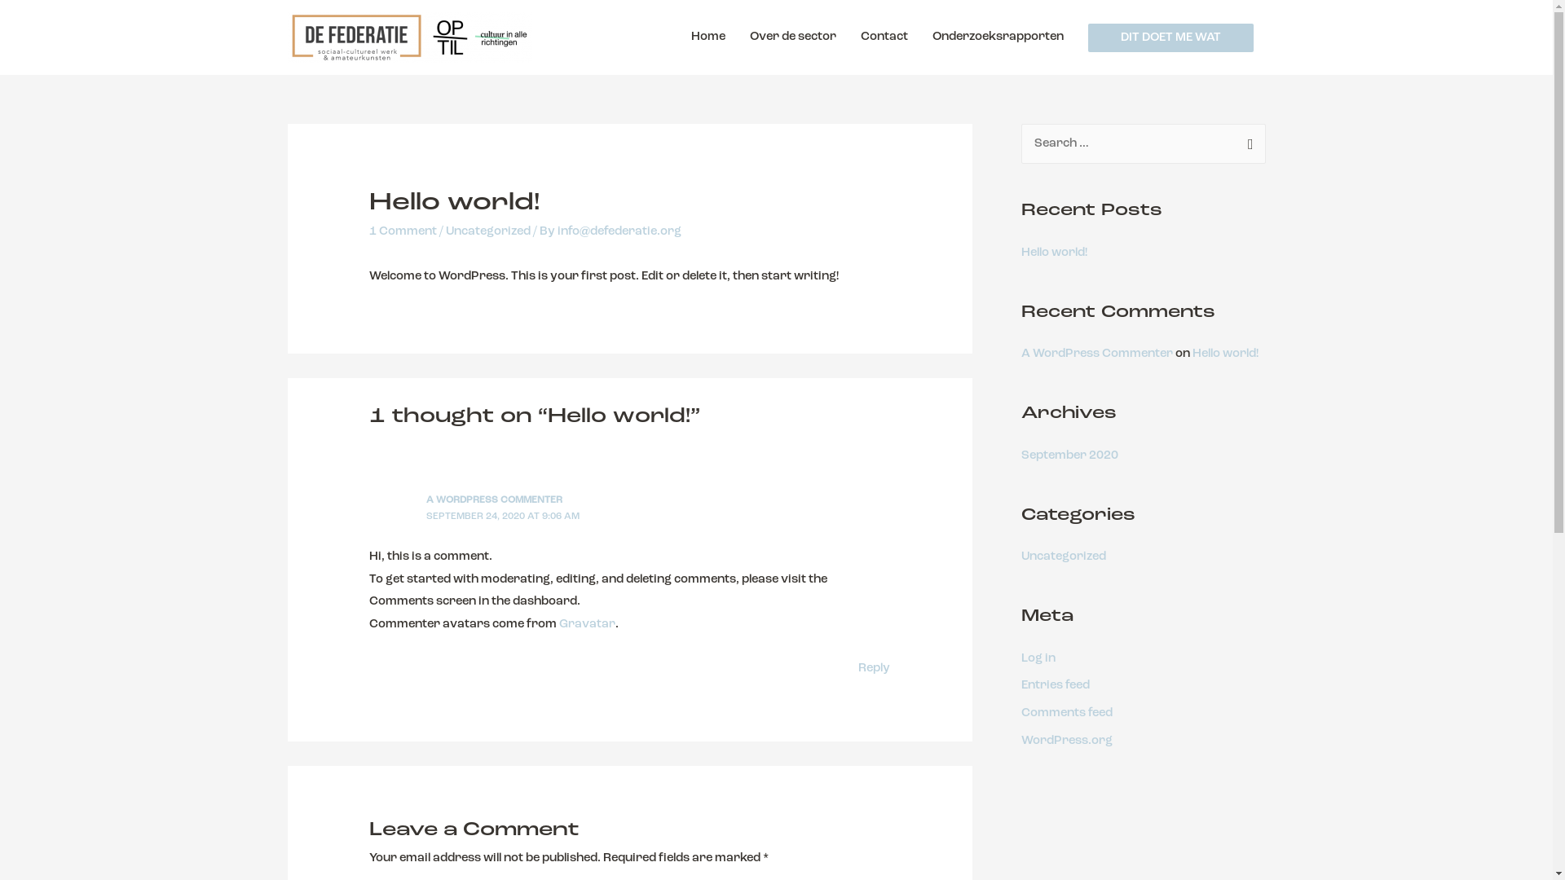 This screenshot has height=880, width=1565. What do you see at coordinates (1247, 140) in the screenshot?
I see `Search` at bounding box center [1247, 140].